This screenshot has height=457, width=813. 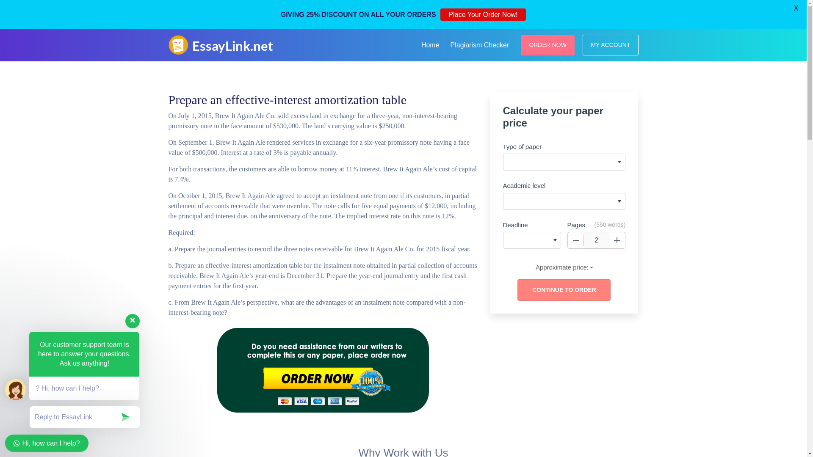 I want to click on MY ACCOUNT, so click(x=611, y=45).